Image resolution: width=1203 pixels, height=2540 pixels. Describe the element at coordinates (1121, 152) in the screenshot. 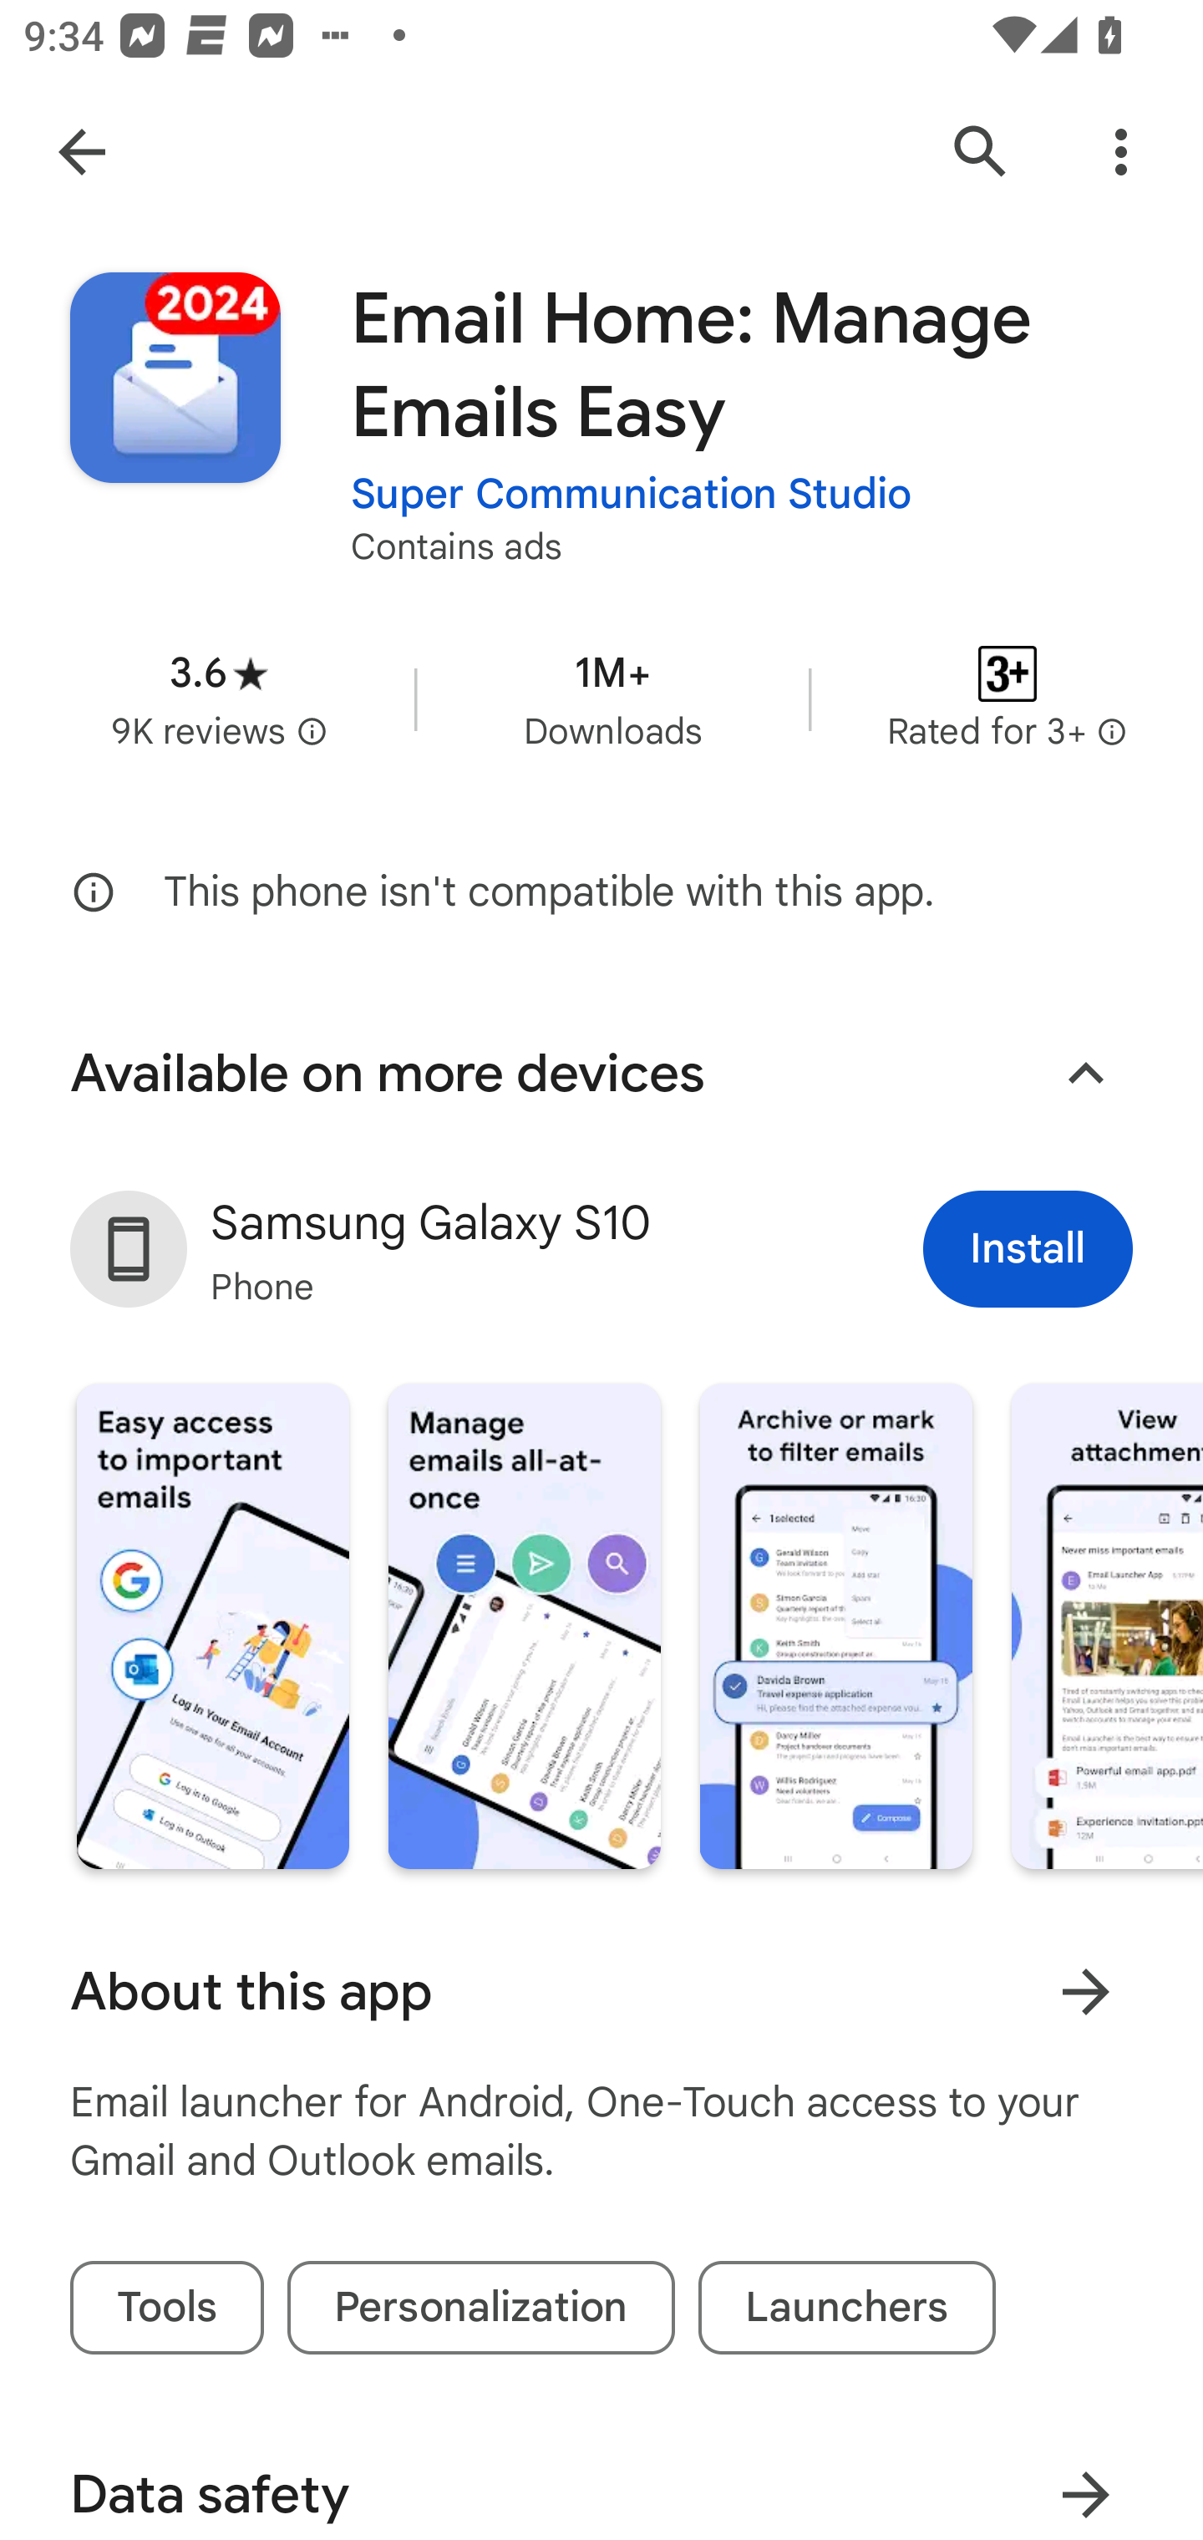

I see `More Options` at that location.